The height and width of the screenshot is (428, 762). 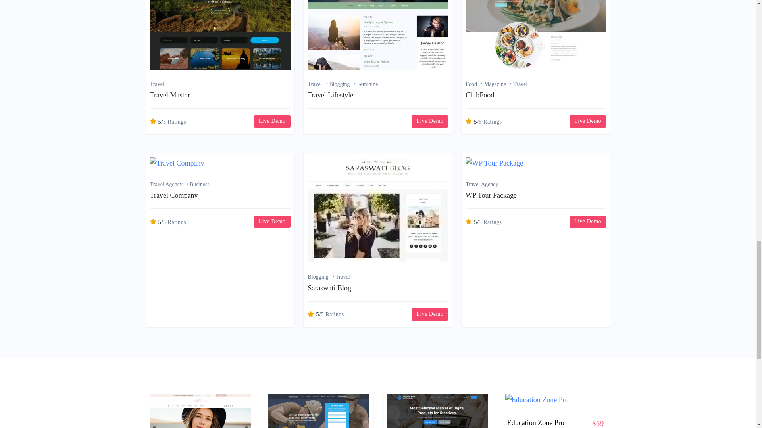 What do you see at coordinates (330, 95) in the screenshot?
I see `Travel Lifestyle` at bounding box center [330, 95].